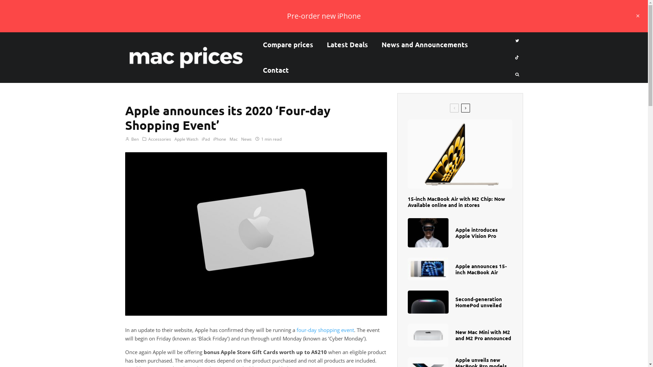  I want to click on News, so click(246, 139).